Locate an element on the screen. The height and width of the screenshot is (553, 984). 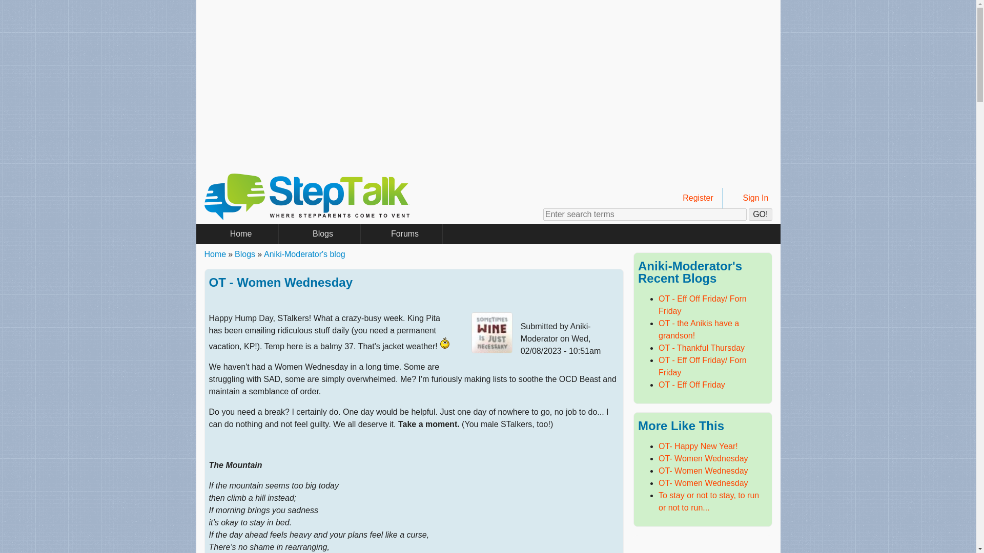
Sign In is located at coordinates (751, 198).